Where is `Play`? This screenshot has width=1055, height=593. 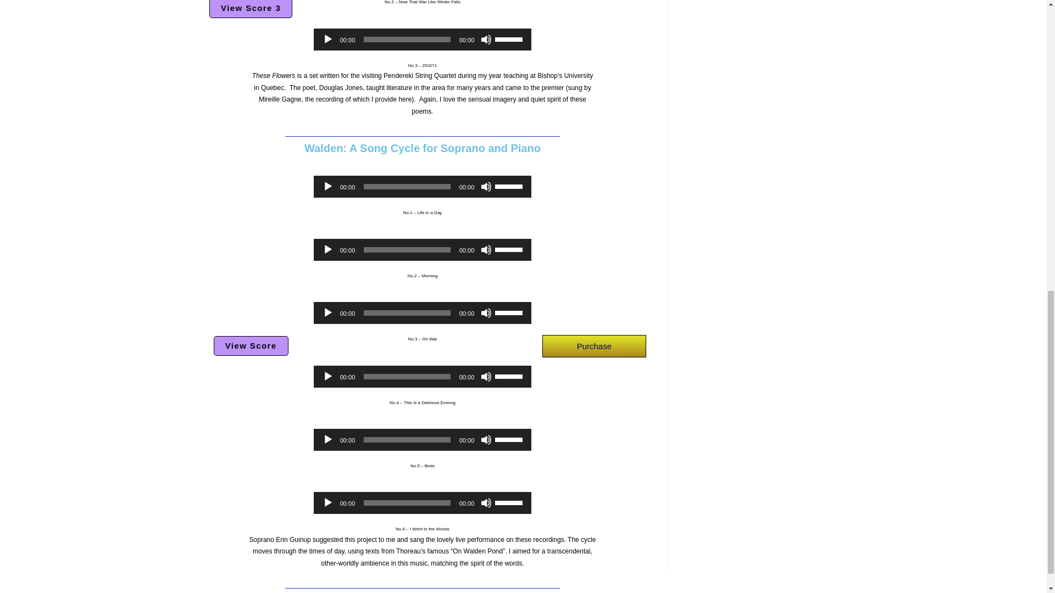
Play is located at coordinates (327, 187).